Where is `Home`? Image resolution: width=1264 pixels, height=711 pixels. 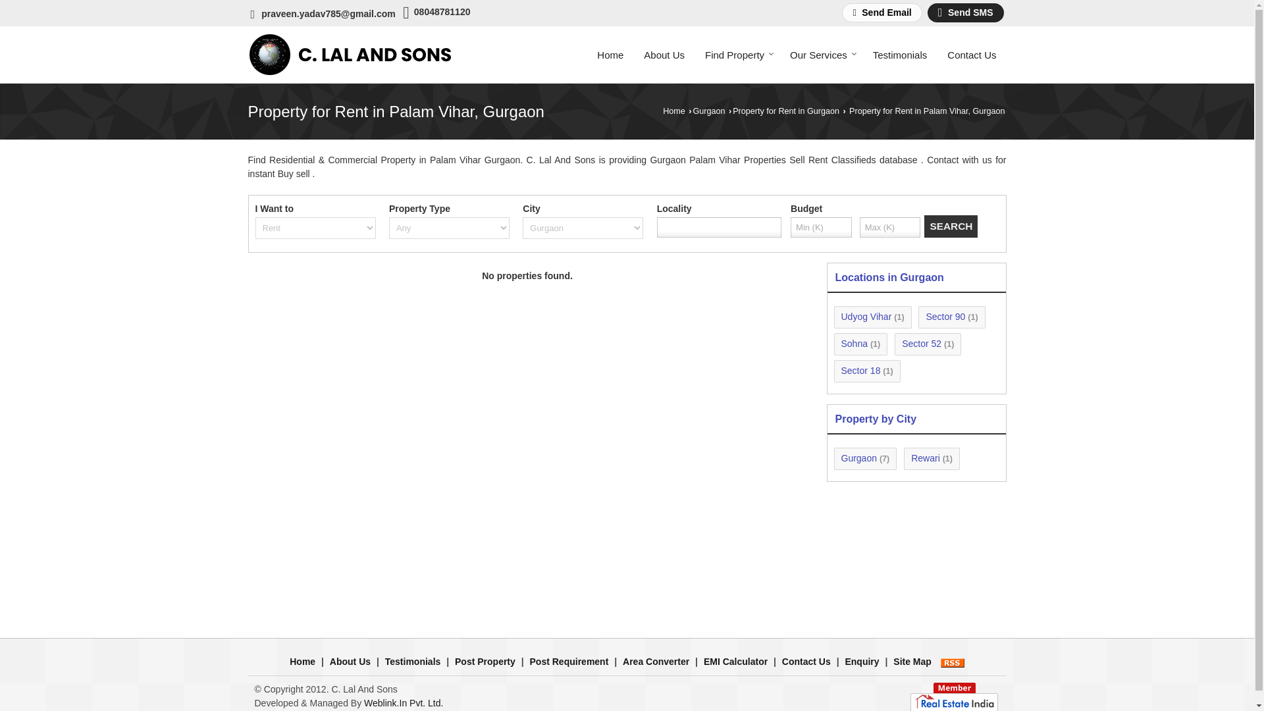 Home is located at coordinates (673, 111).